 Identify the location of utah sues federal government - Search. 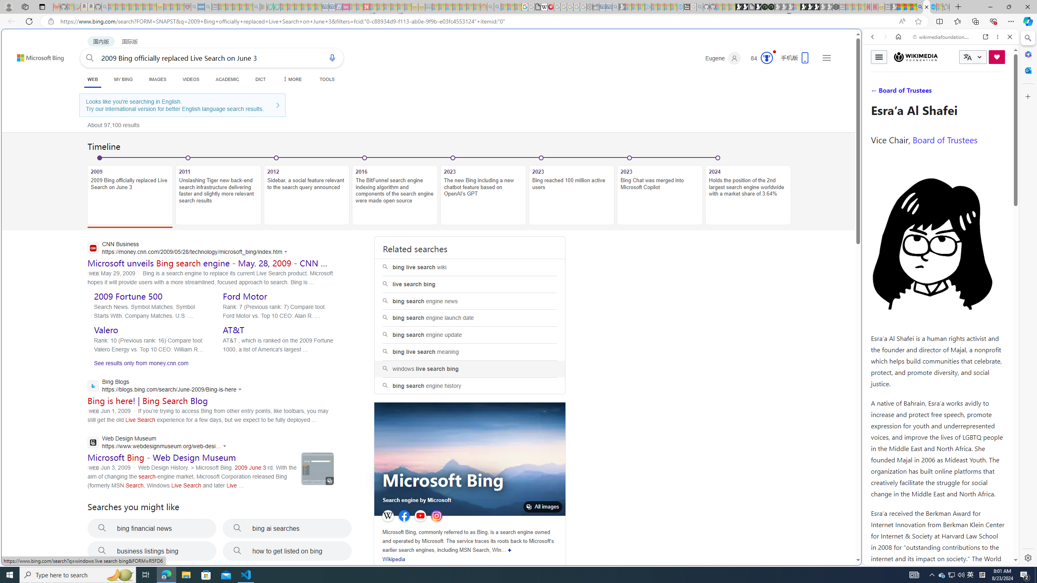
(657, 277).